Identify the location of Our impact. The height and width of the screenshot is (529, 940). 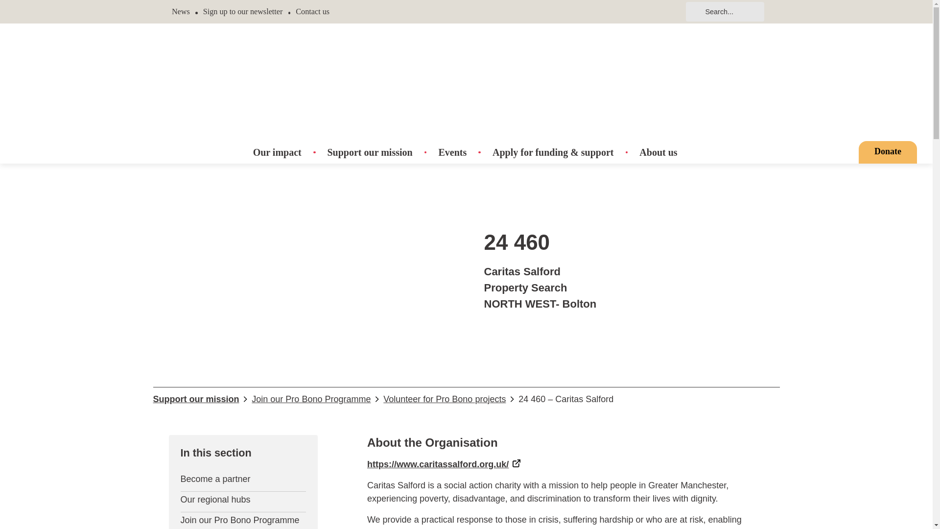
(277, 152).